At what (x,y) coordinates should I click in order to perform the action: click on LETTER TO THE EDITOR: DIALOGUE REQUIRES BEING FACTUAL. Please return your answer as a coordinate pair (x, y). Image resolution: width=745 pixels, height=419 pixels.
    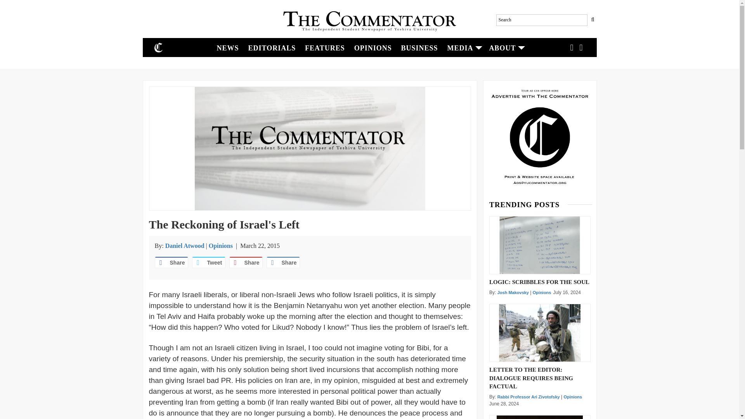
    Looking at the image, I should click on (540, 377).